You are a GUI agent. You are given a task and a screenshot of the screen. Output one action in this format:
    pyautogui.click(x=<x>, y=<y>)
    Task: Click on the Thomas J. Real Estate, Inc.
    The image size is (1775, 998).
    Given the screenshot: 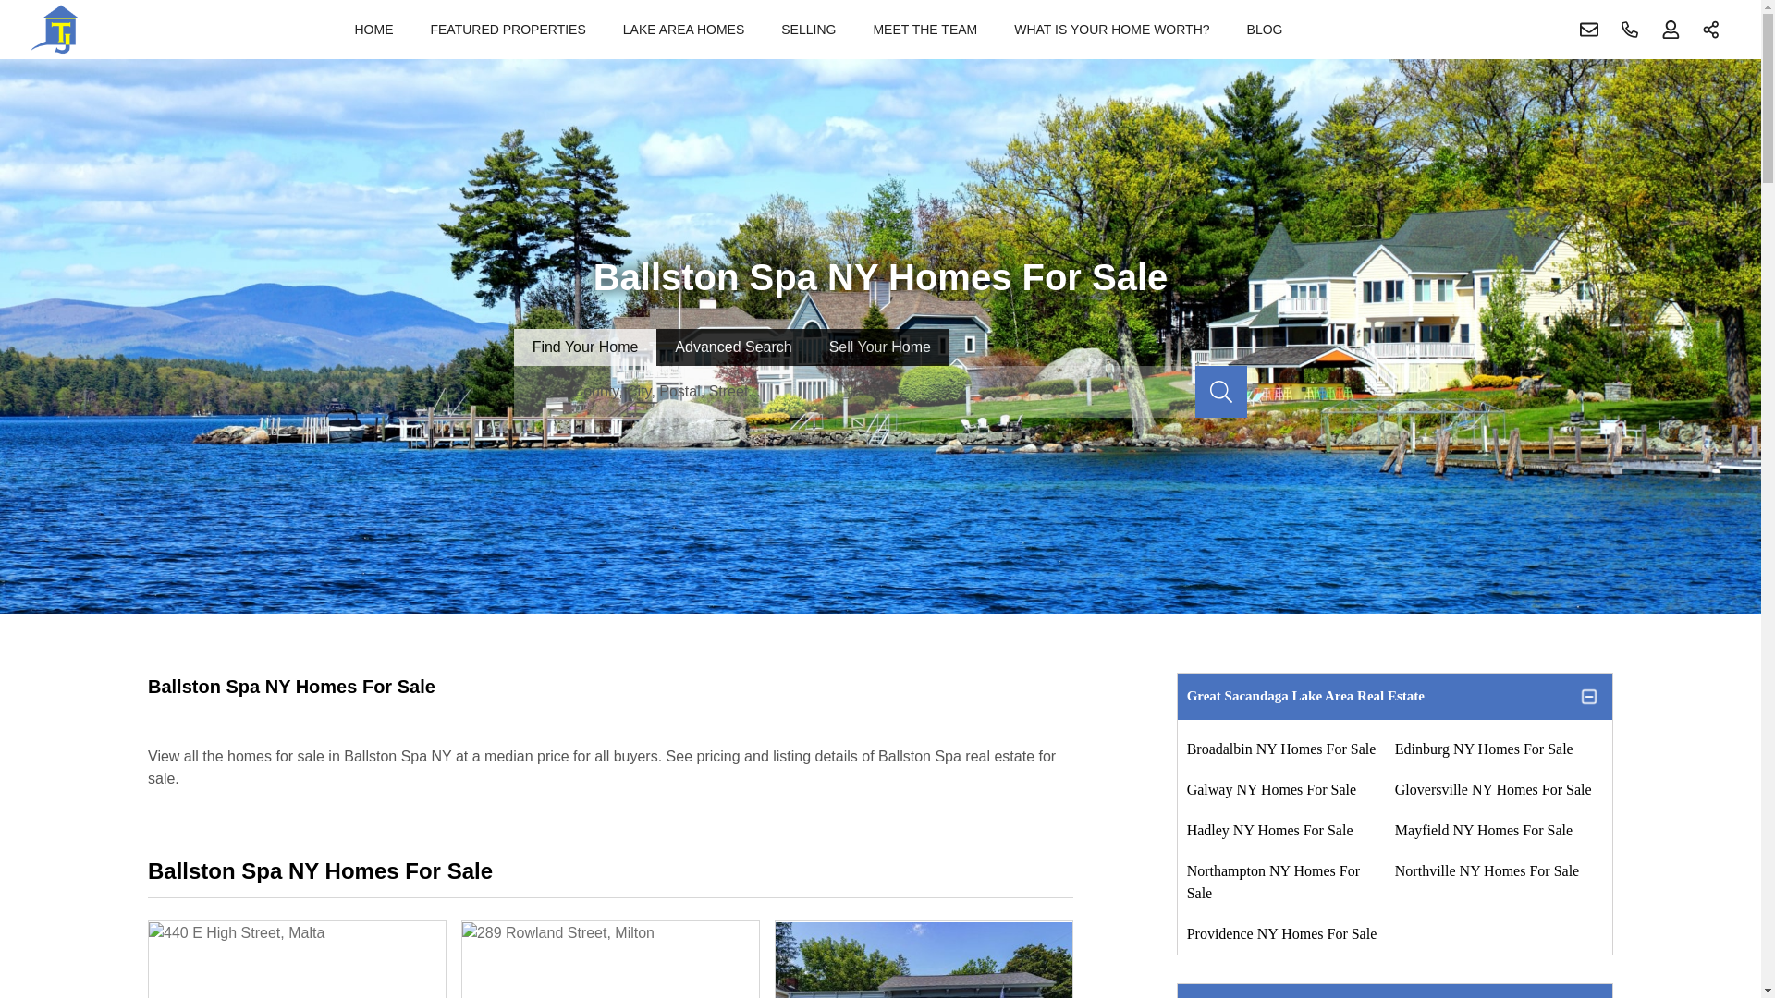 What is the action you would take?
    pyautogui.click(x=55, y=30)
    